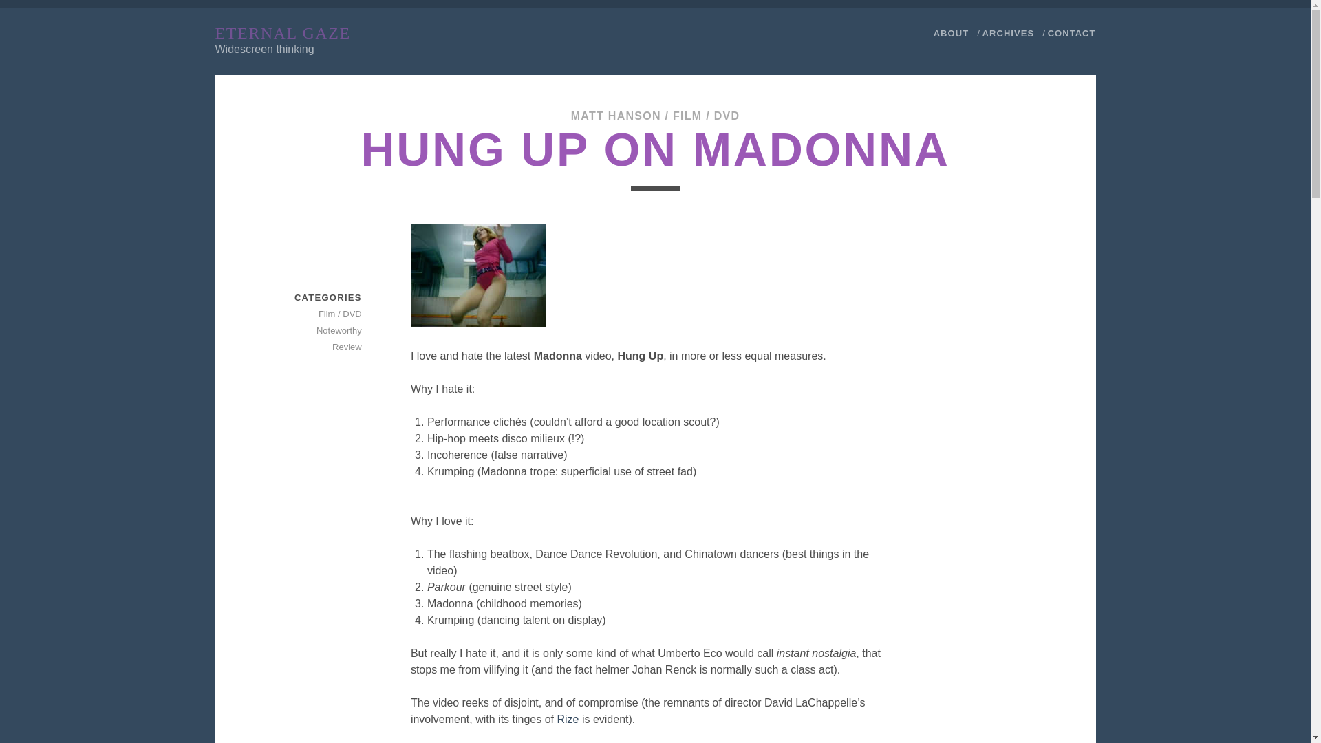 This screenshot has height=743, width=1321. What do you see at coordinates (479, 275) in the screenshot?
I see `Madonna hung up` at bounding box center [479, 275].